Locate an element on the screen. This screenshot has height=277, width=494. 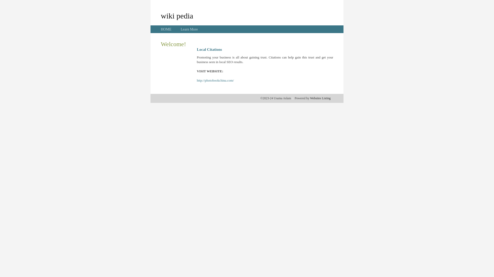
http://photobookchina.com/ is located at coordinates (215, 81).